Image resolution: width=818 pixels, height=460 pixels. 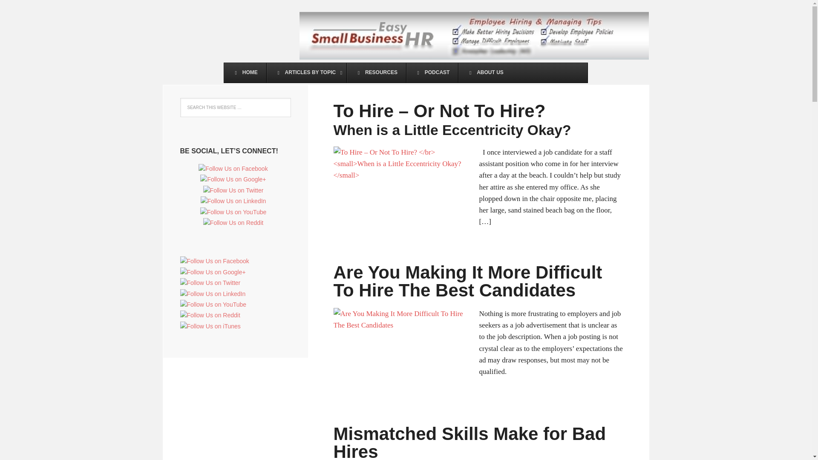 I want to click on ARTICLES BY TOPIC, so click(x=306, y=72).